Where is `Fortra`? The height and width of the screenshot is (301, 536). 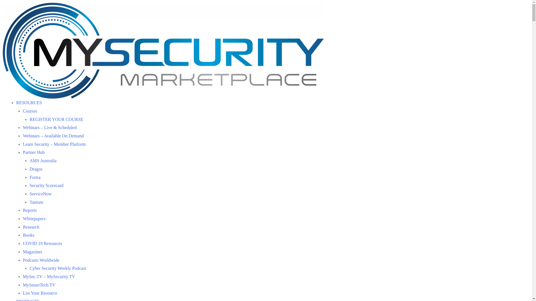
Fortra is located at coordinates (35, 177).